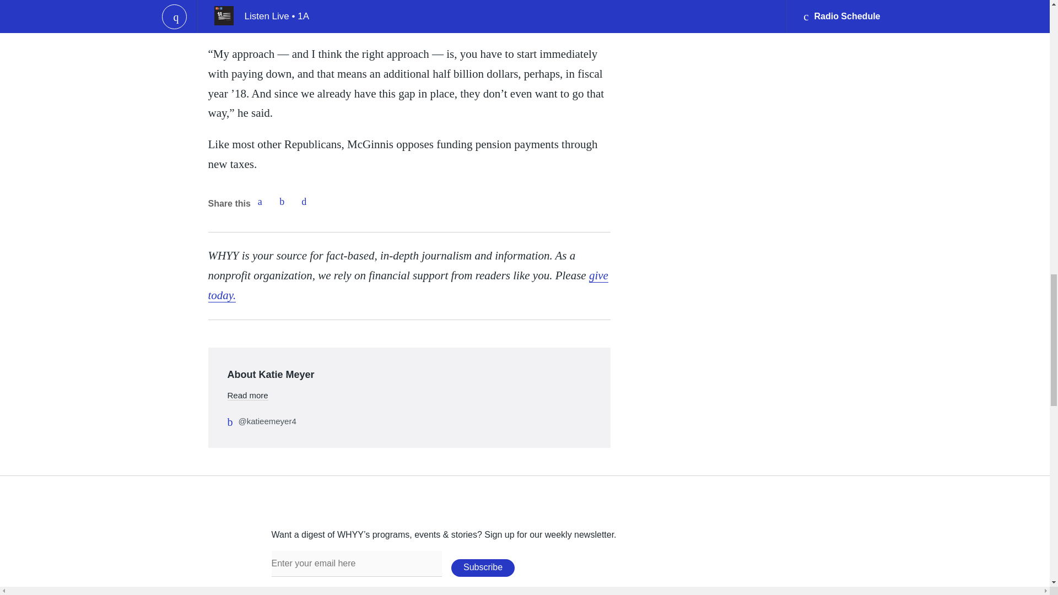 This screenshot has height=595, width=1058. Describe the element at coordinates (260, 201) in the screenshot. I see `Facebook` at that location.